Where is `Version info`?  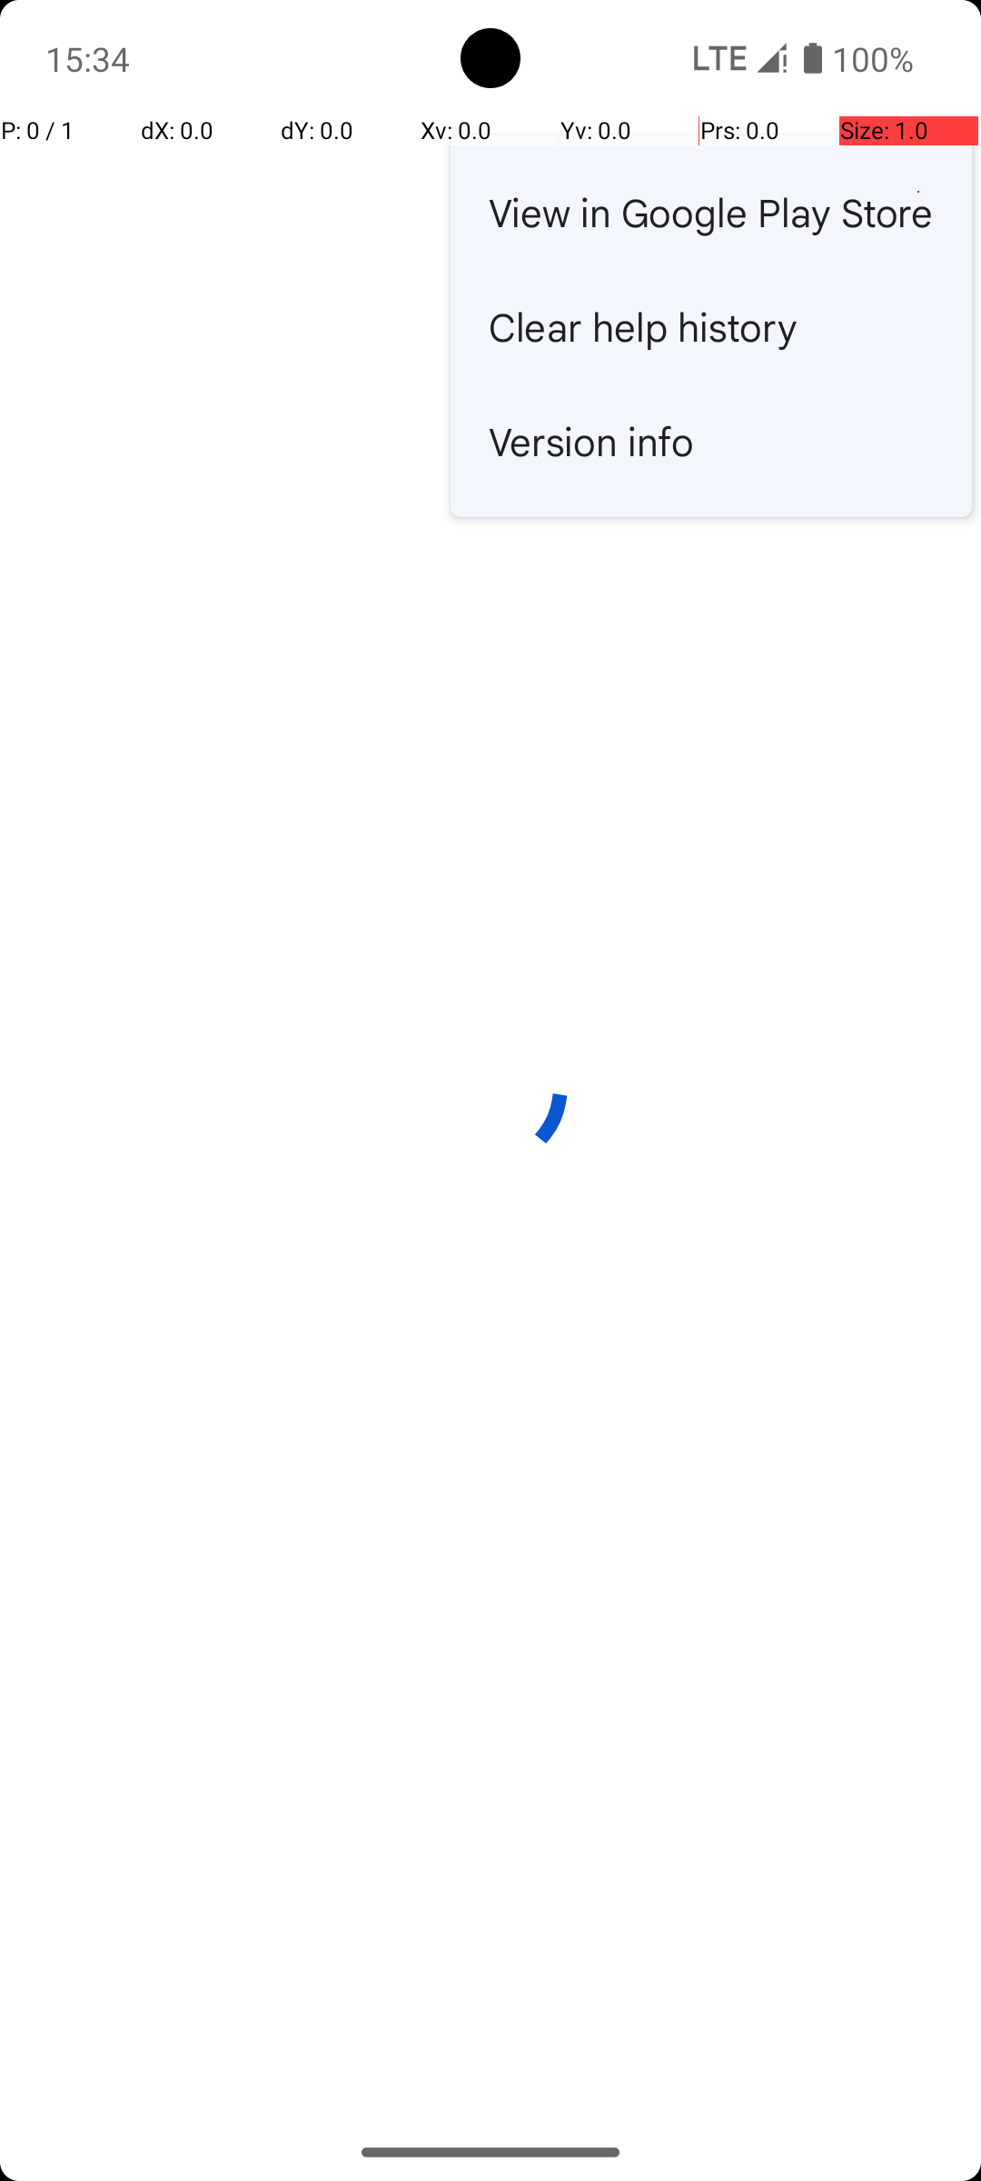 Version info is located at coordinates (711, 441).